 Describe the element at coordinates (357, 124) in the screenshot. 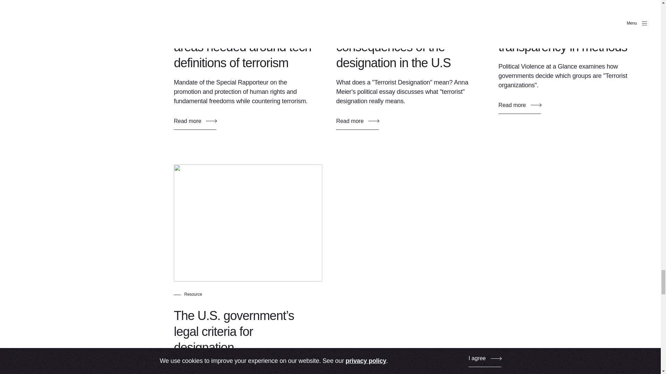

I see `Read more` at that location.